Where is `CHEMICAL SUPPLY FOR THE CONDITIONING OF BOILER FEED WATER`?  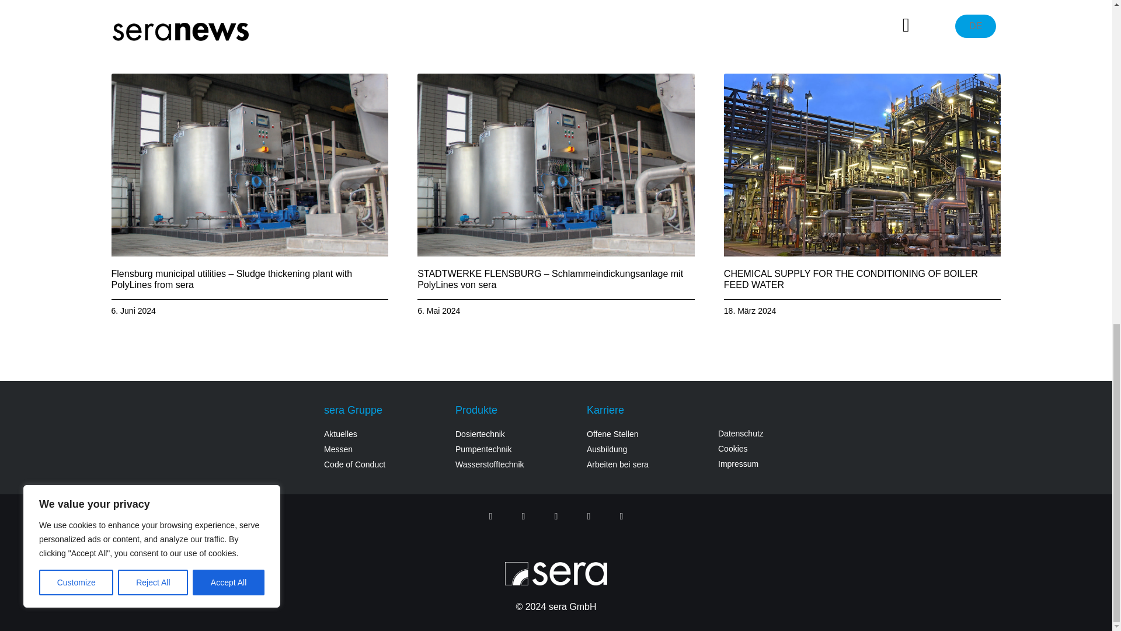 CHEMICAL SUPPLY FOR THE CONDITIONING OF BOILER FEED WATER is located at coordinates (851, 279).